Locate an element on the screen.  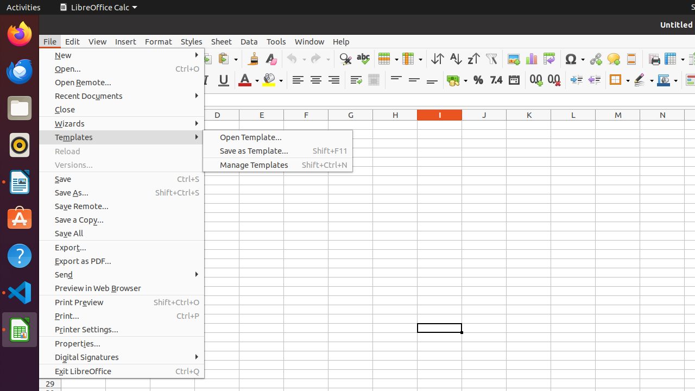
Activities is located at coordinates (24, 8).